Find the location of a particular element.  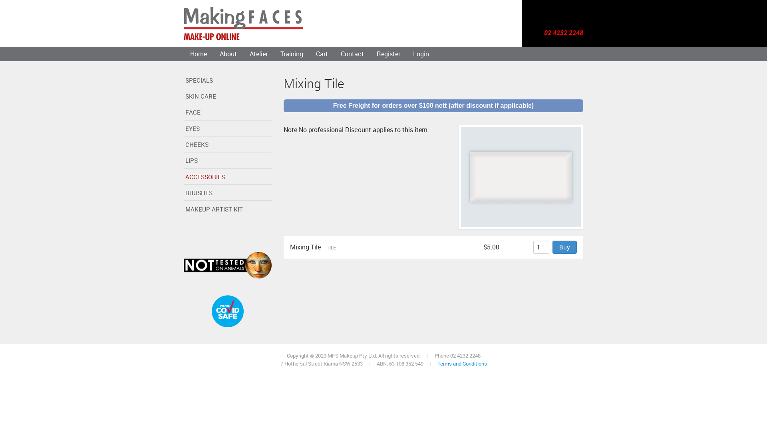

INSTAGRAM is located at coordinates (260, 234).